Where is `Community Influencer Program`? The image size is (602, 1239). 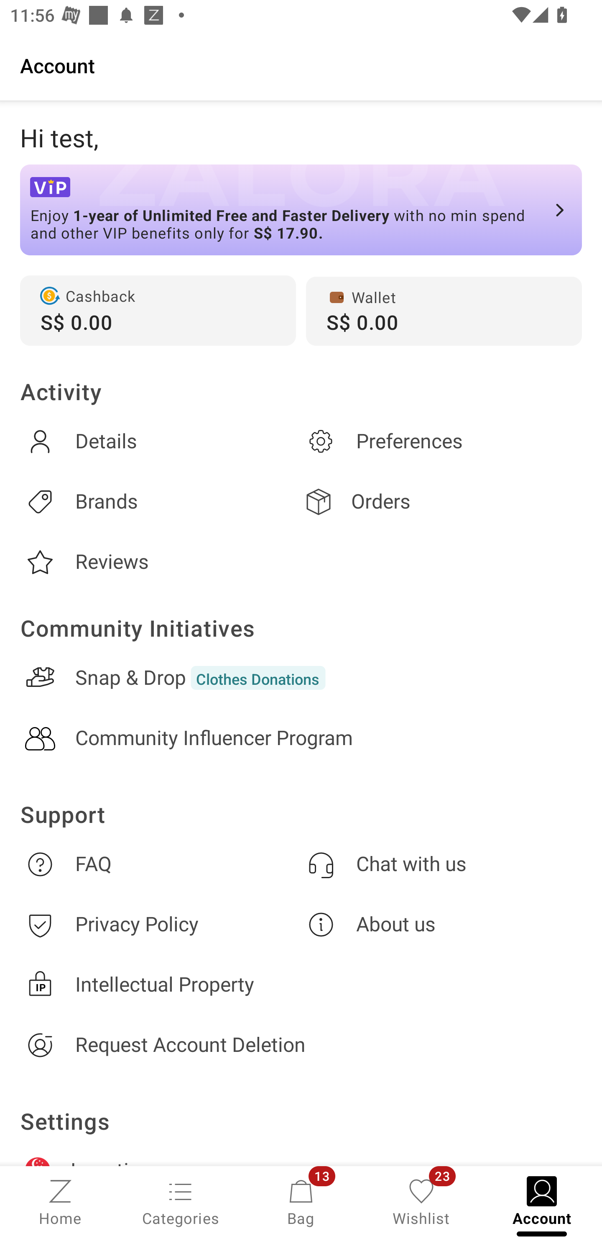
Community Influencer Program is located at coordinates (301, 738).